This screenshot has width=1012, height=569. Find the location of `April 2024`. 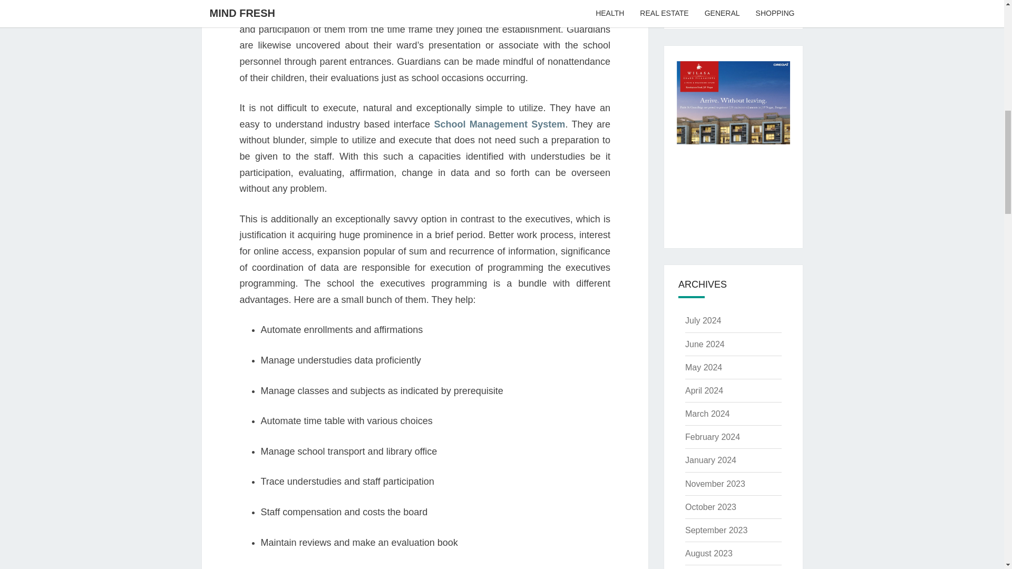

April 2024 is located at coordinates (704, 390).